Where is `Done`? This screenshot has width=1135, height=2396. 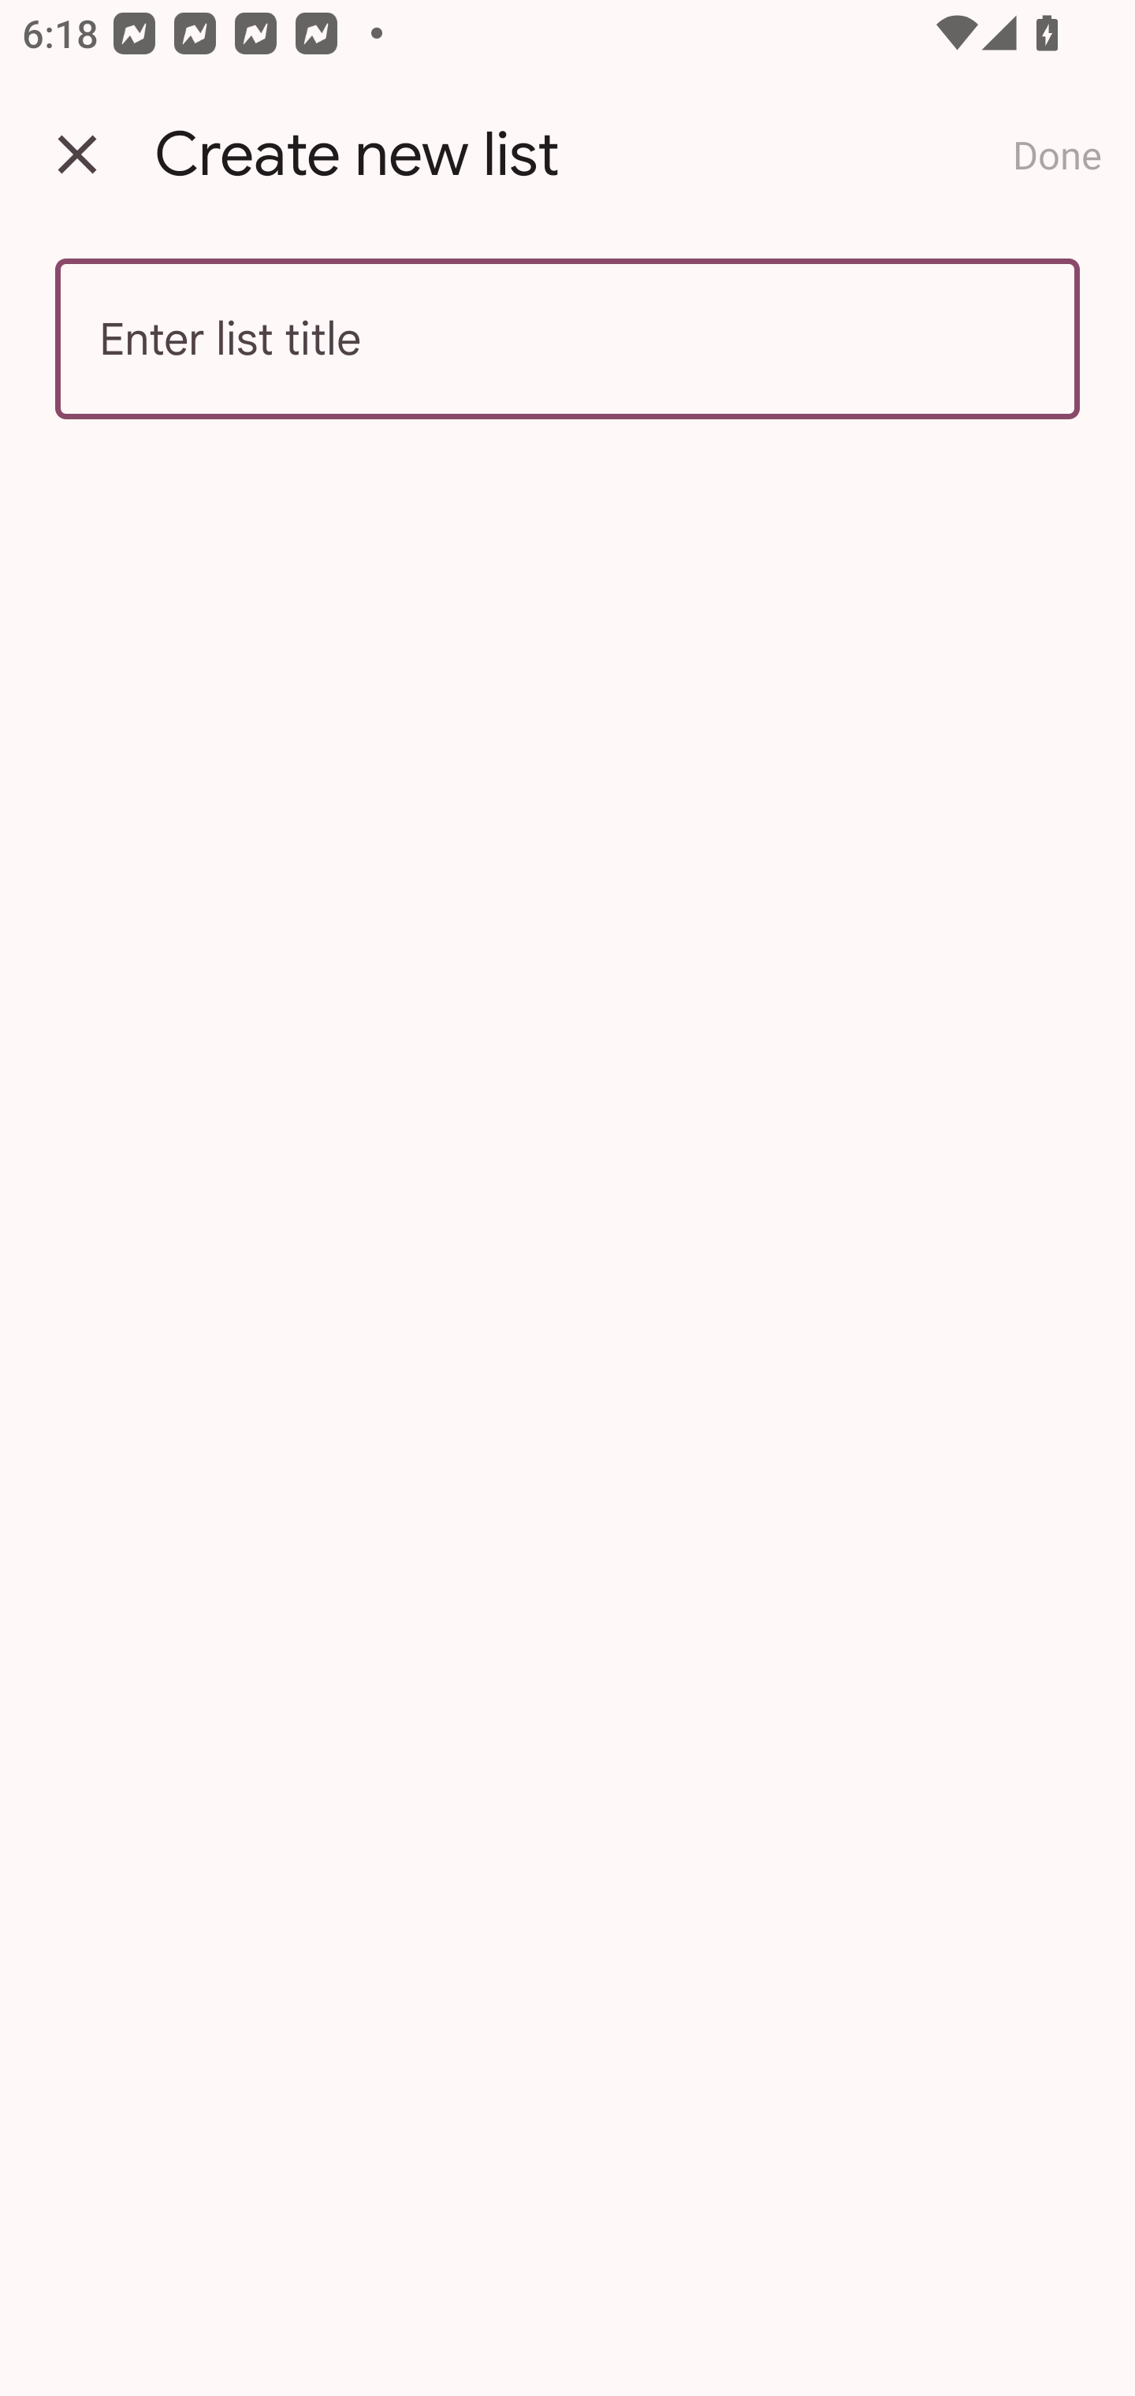
Done is located at coordinates (1057, 154).